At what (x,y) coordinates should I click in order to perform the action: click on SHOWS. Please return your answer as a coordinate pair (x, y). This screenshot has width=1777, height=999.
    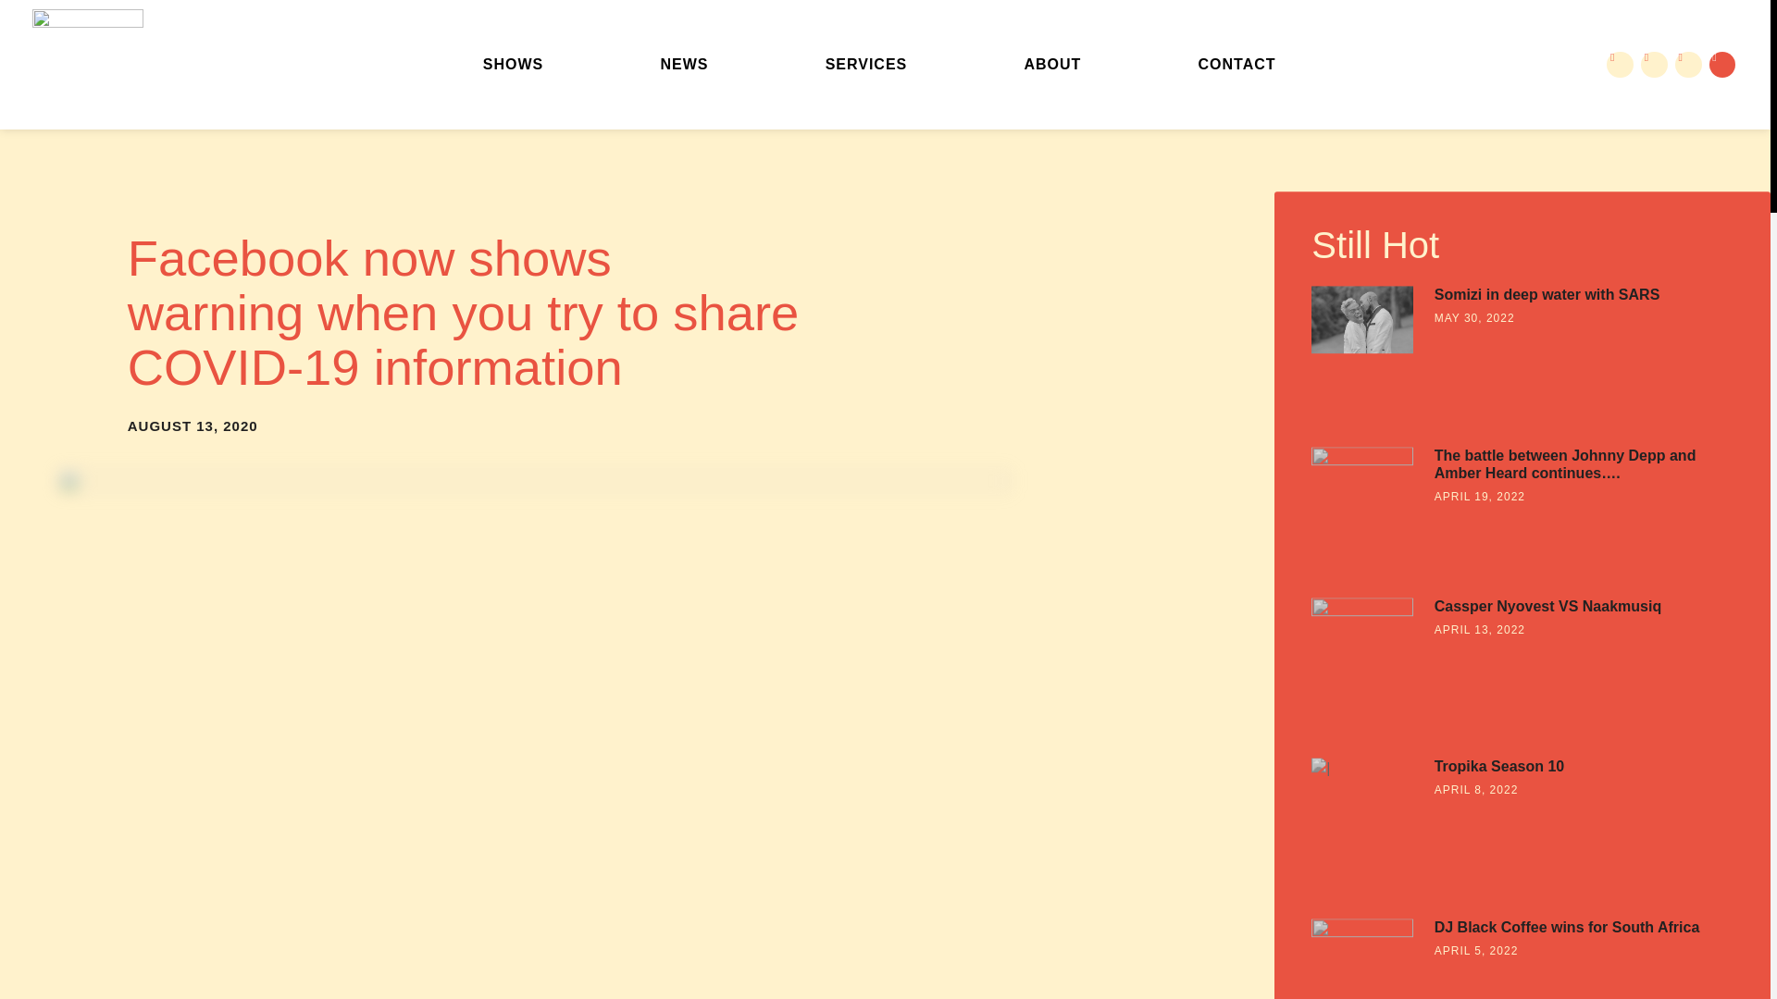
    Looking at the image, I should click on (513, 65).